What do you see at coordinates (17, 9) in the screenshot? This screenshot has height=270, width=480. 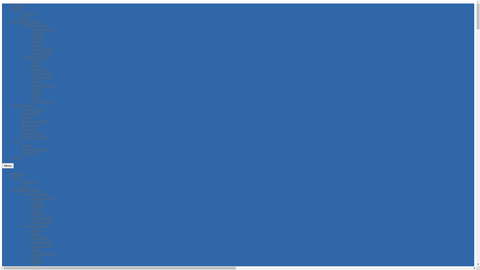 I see `Bicikli` at bounding box center [17, 9].